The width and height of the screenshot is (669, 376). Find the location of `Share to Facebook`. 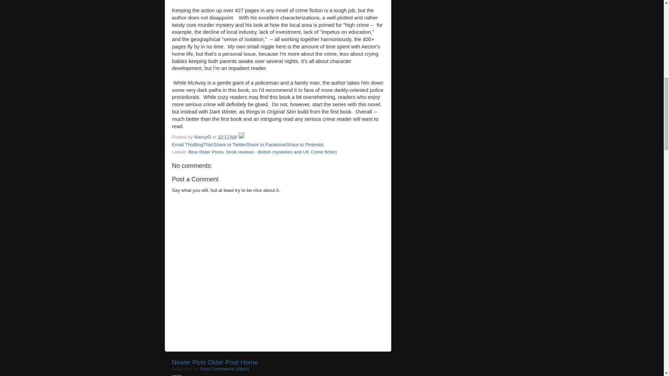

Share to Facebook is located at coordinates (266, 145).